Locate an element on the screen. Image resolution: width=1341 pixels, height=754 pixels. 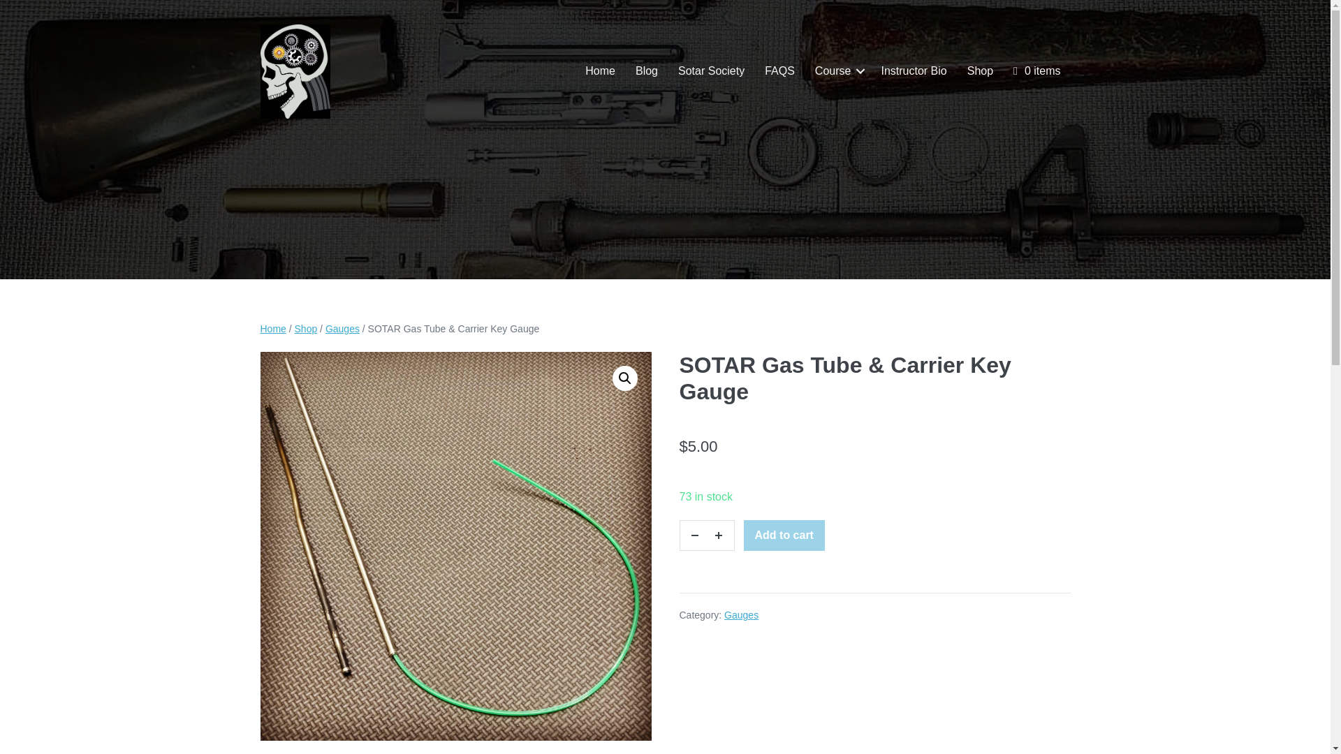
Gauges is located at coordinates (741, 614).